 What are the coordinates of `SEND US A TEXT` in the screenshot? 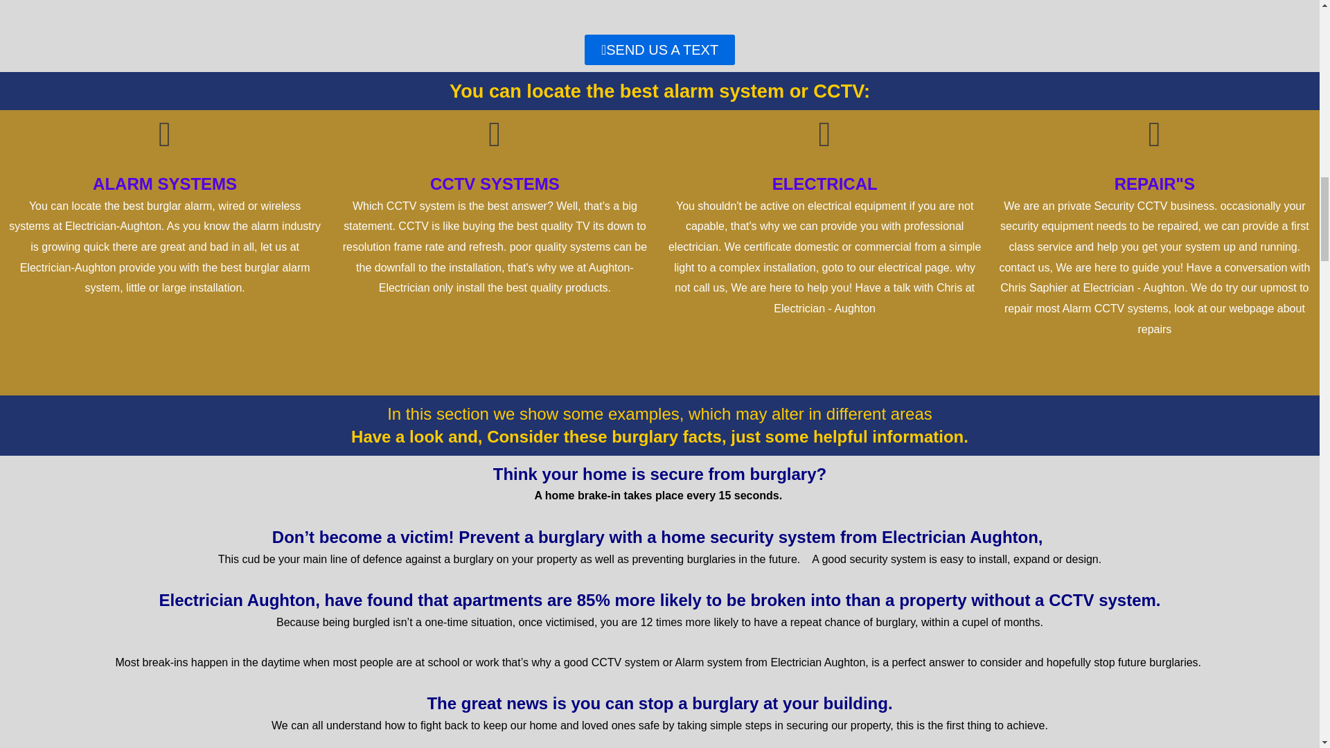 It's located at (659, 49).